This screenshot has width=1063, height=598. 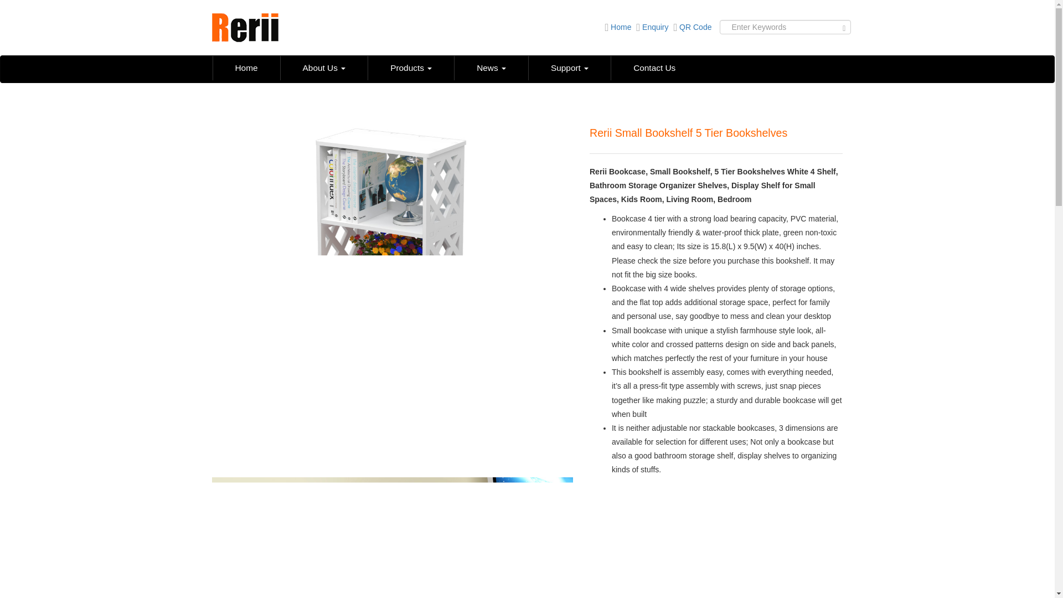 I want to click on About Us, so click(x=324, y=68).